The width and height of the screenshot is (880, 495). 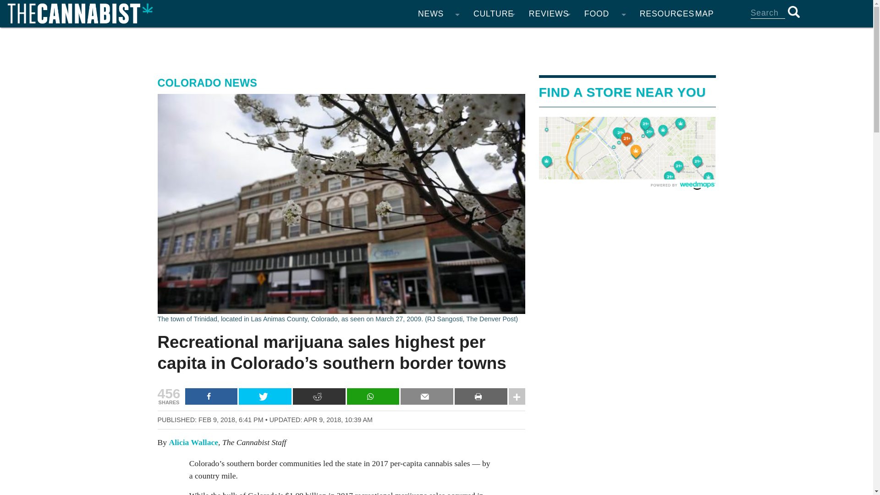 What do you see at coordinates (549, 37) in the screenshot?
I see `STRAIN REVIEWS` at bounding box center [549, 37].